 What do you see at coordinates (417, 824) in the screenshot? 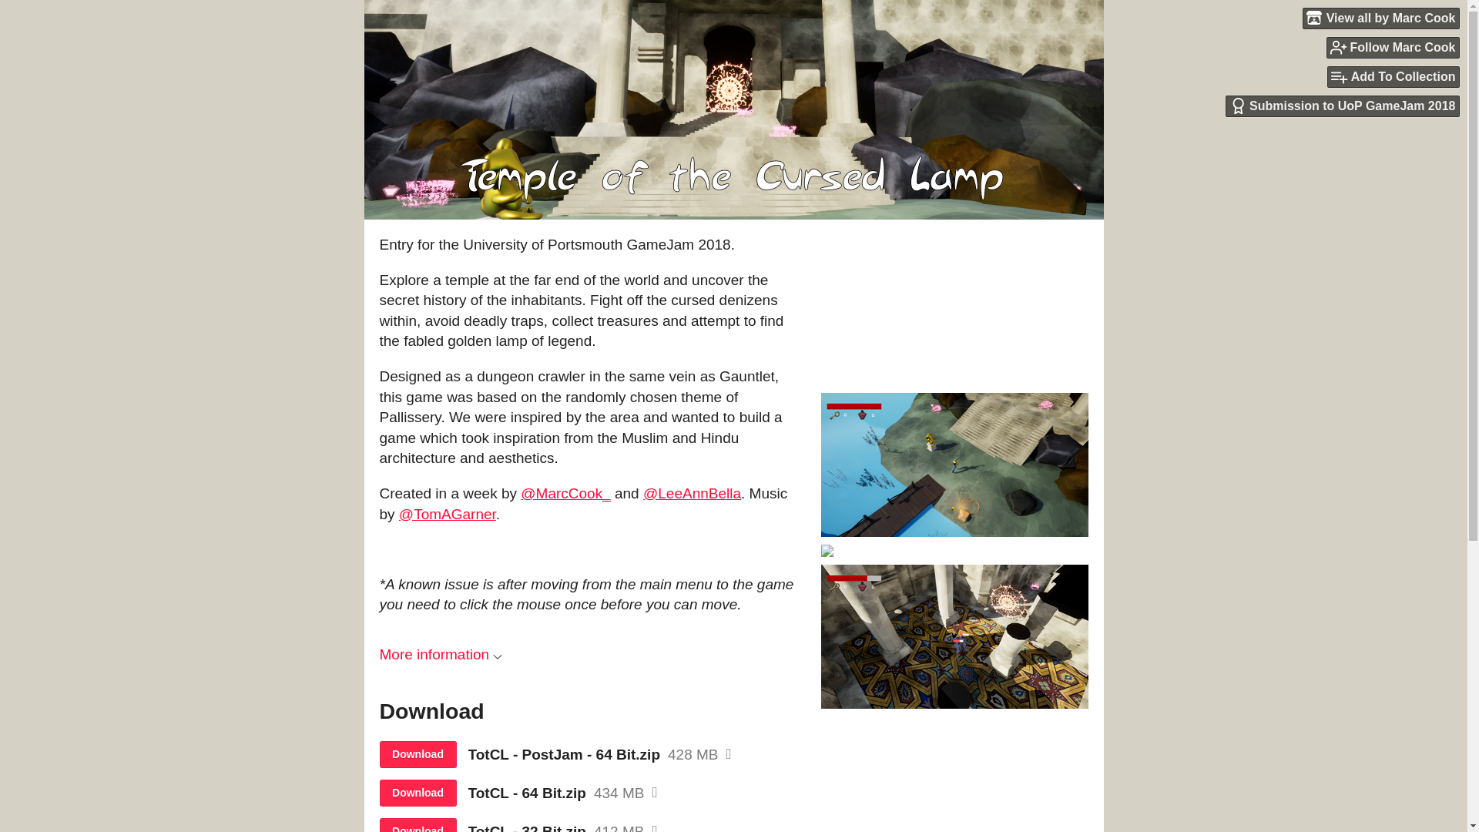
I see `Download` at bounding box center [417, 824].